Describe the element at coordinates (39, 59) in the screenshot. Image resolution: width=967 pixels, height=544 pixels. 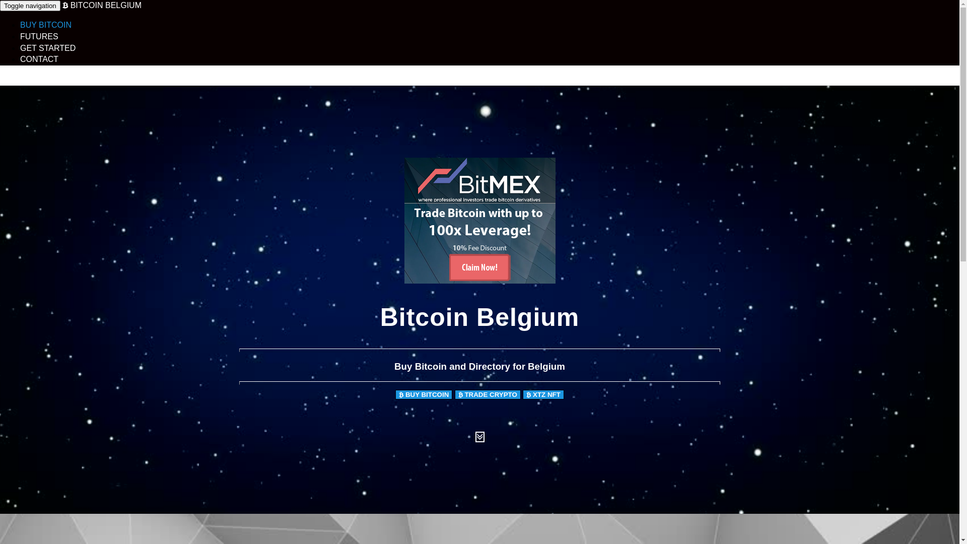
I see `CONTACT` at that location.